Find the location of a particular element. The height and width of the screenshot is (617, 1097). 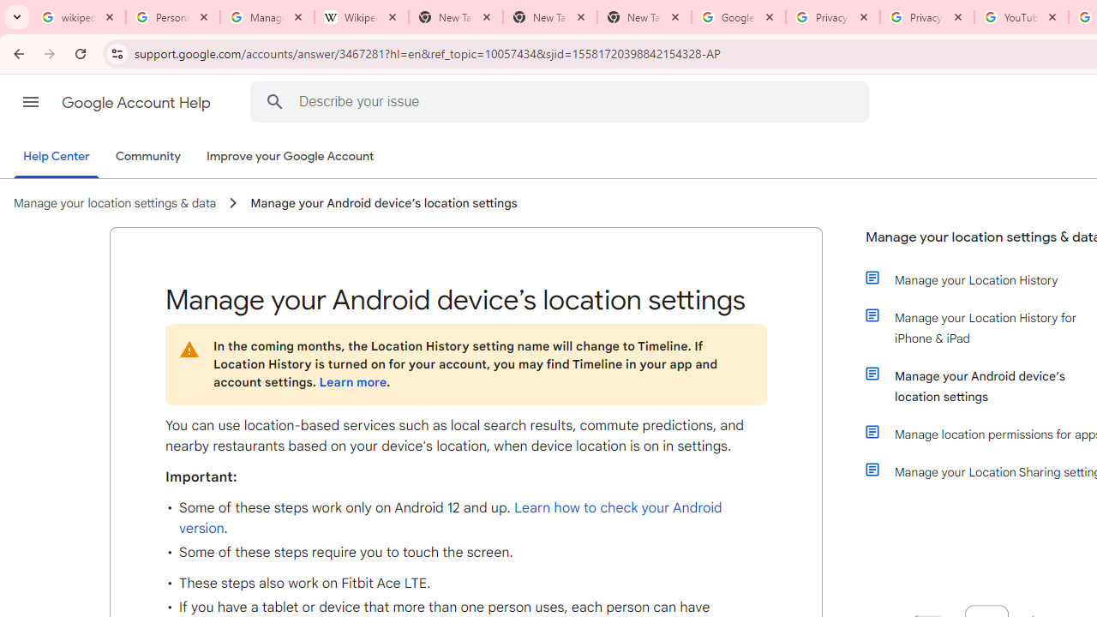

Google Drive: Sign-in is located at coordinates (738, 17).